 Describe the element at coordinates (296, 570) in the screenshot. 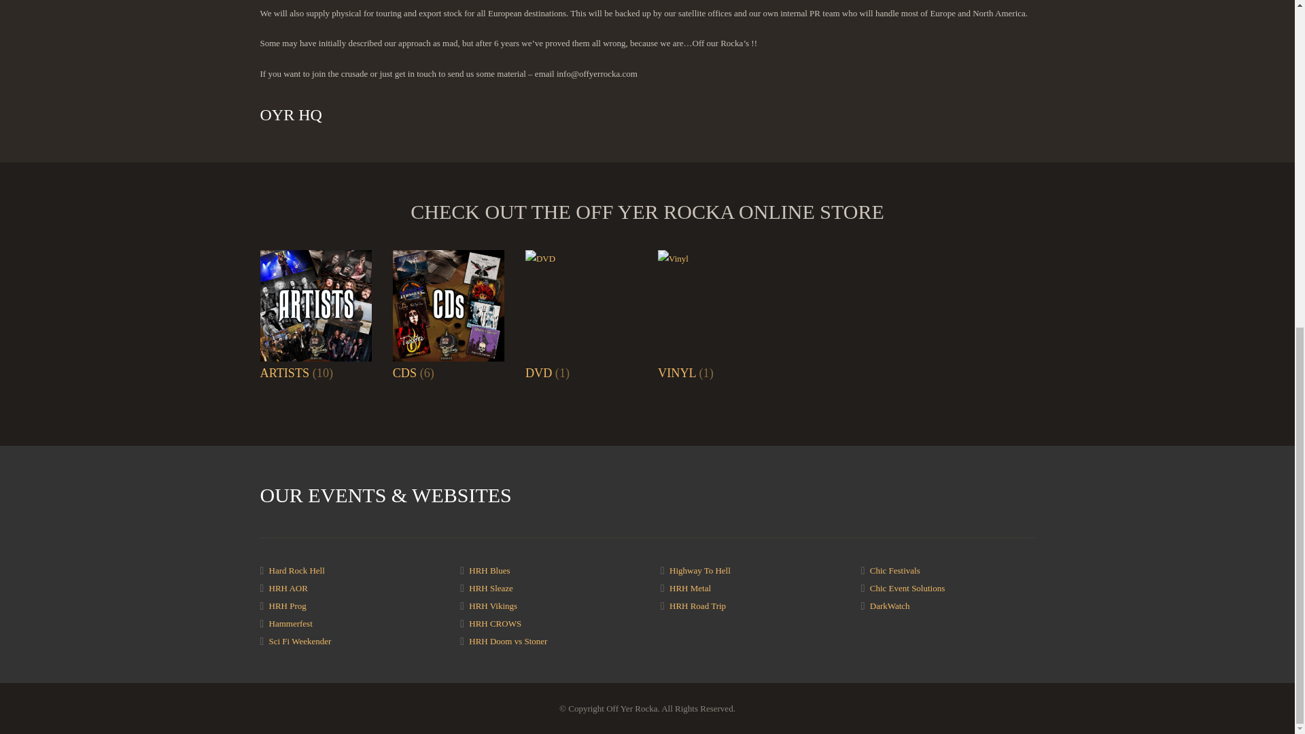

I see `Hard Rock Hell` at that location.